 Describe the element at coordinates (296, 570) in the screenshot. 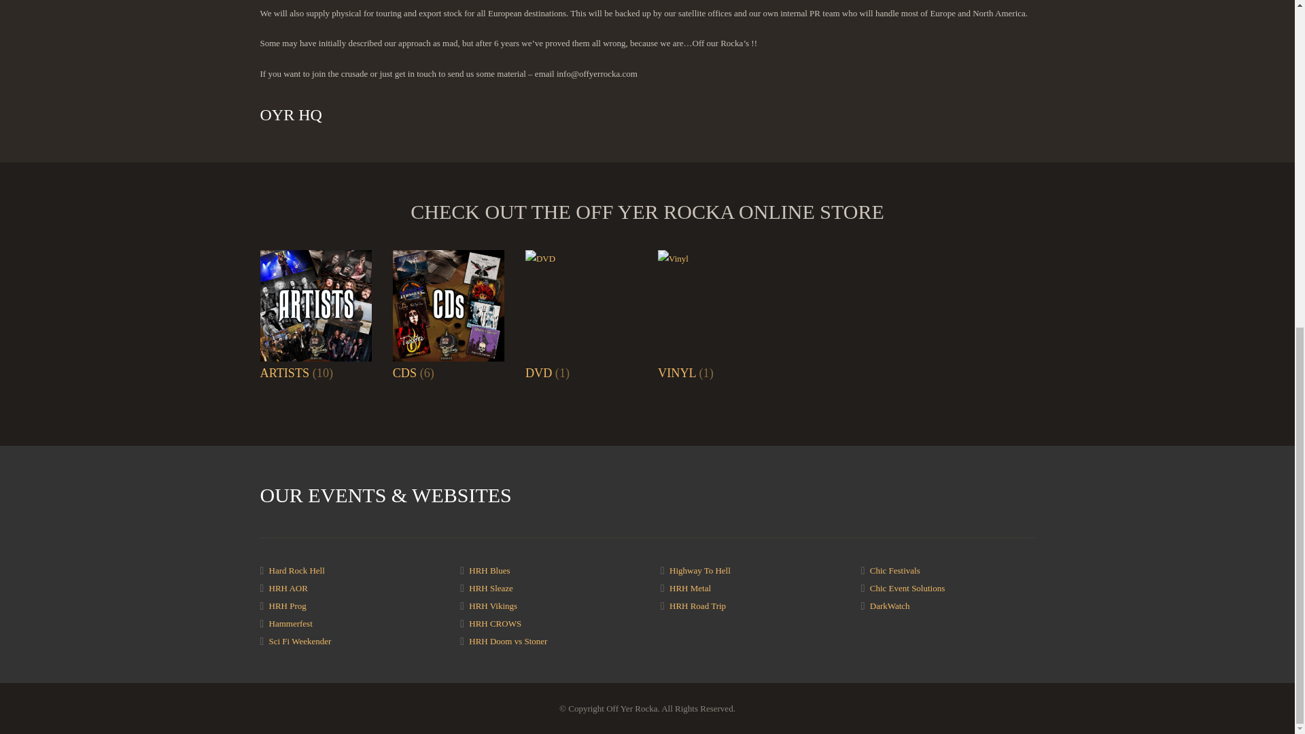

I see `Hard Rock Hell` at that location.